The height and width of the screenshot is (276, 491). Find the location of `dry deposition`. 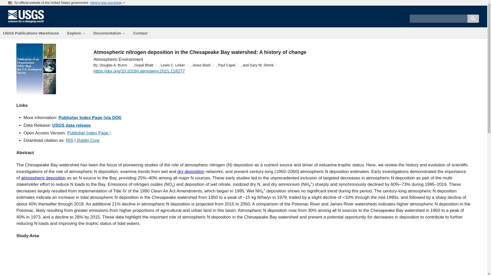

dry deposition is located at coordinates (191, 172).